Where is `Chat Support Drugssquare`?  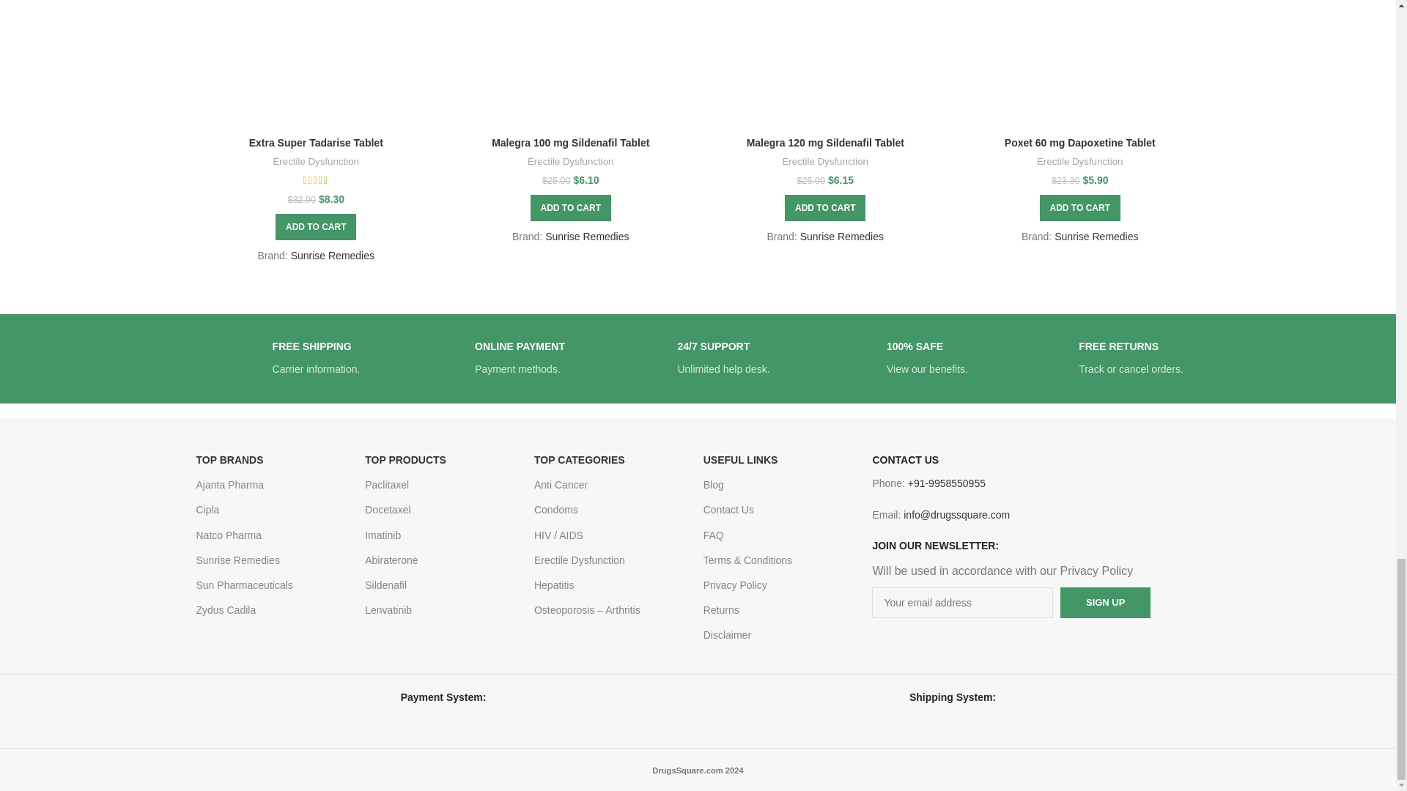 Chat Support Drugssquare is located at coordinates (644, 358).